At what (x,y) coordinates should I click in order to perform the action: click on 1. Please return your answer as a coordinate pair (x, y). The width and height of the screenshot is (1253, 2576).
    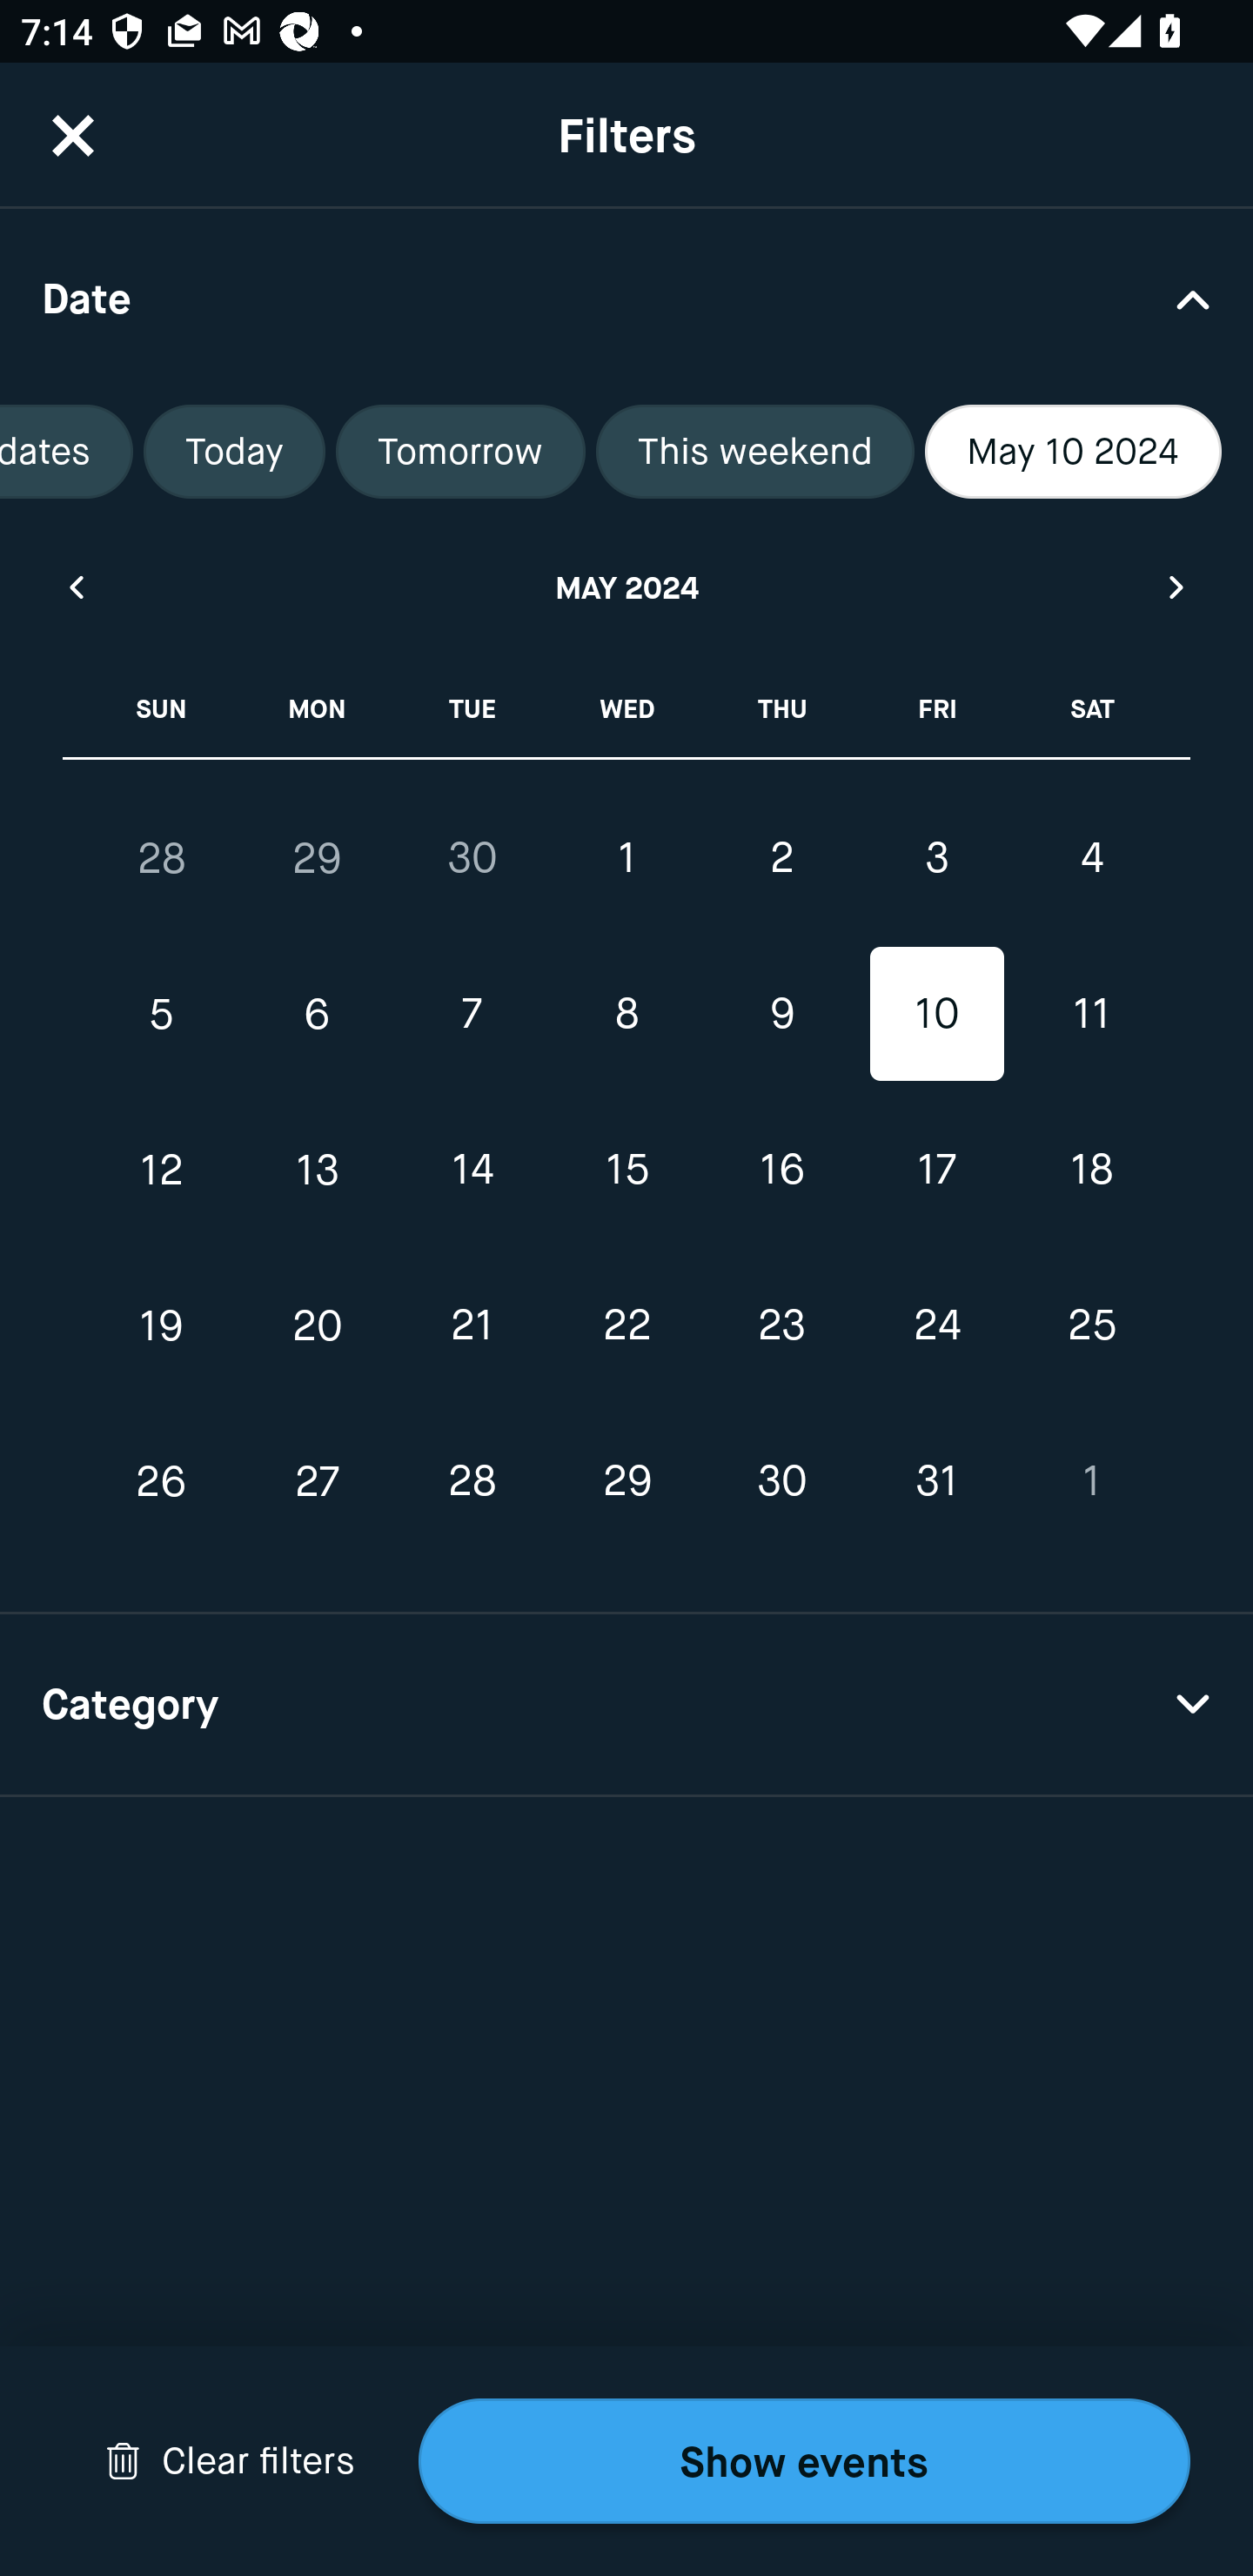
    Looking at the image, I should click on (1091, 1481).